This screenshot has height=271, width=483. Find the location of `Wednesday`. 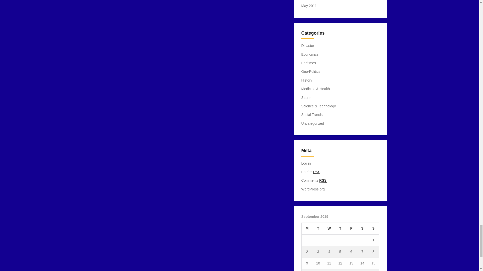

Wednesday is located at coordinates (329, 229).